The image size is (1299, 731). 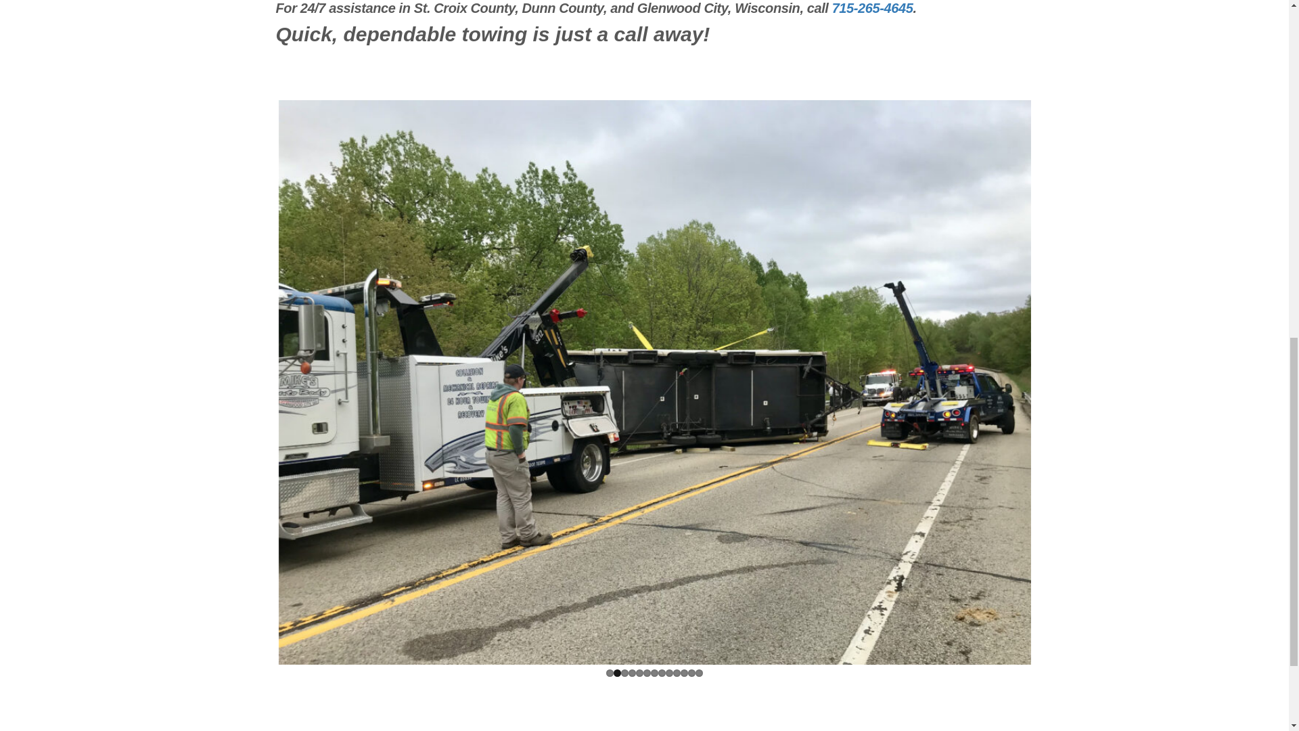 I want to click on 2, so click(x=617, y=673).